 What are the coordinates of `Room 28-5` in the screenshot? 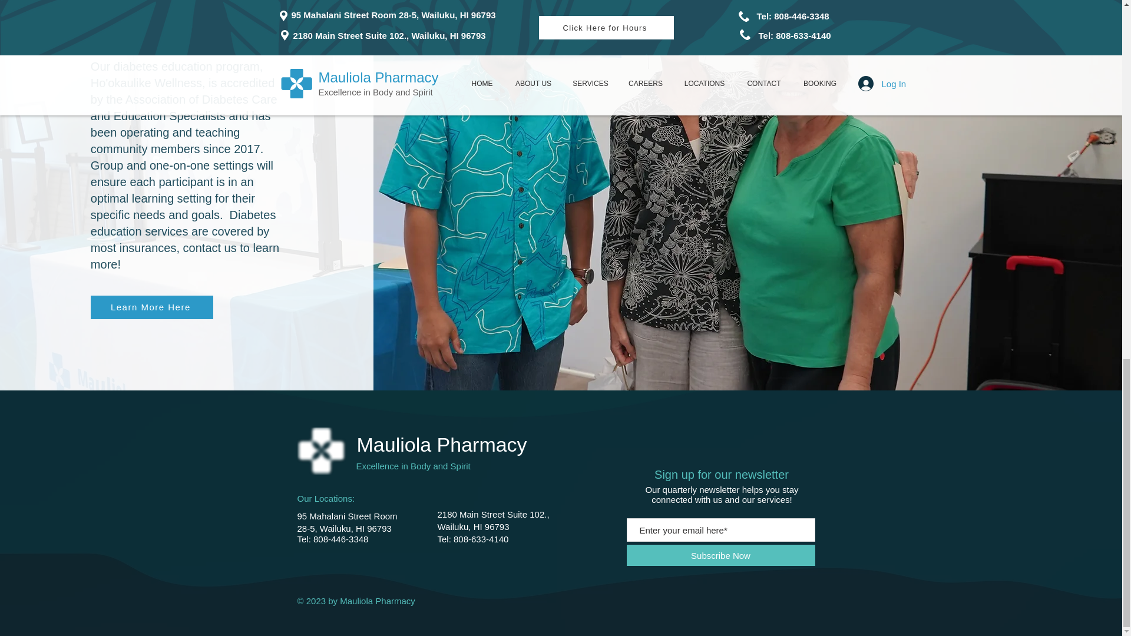 It's located at (346, 522).